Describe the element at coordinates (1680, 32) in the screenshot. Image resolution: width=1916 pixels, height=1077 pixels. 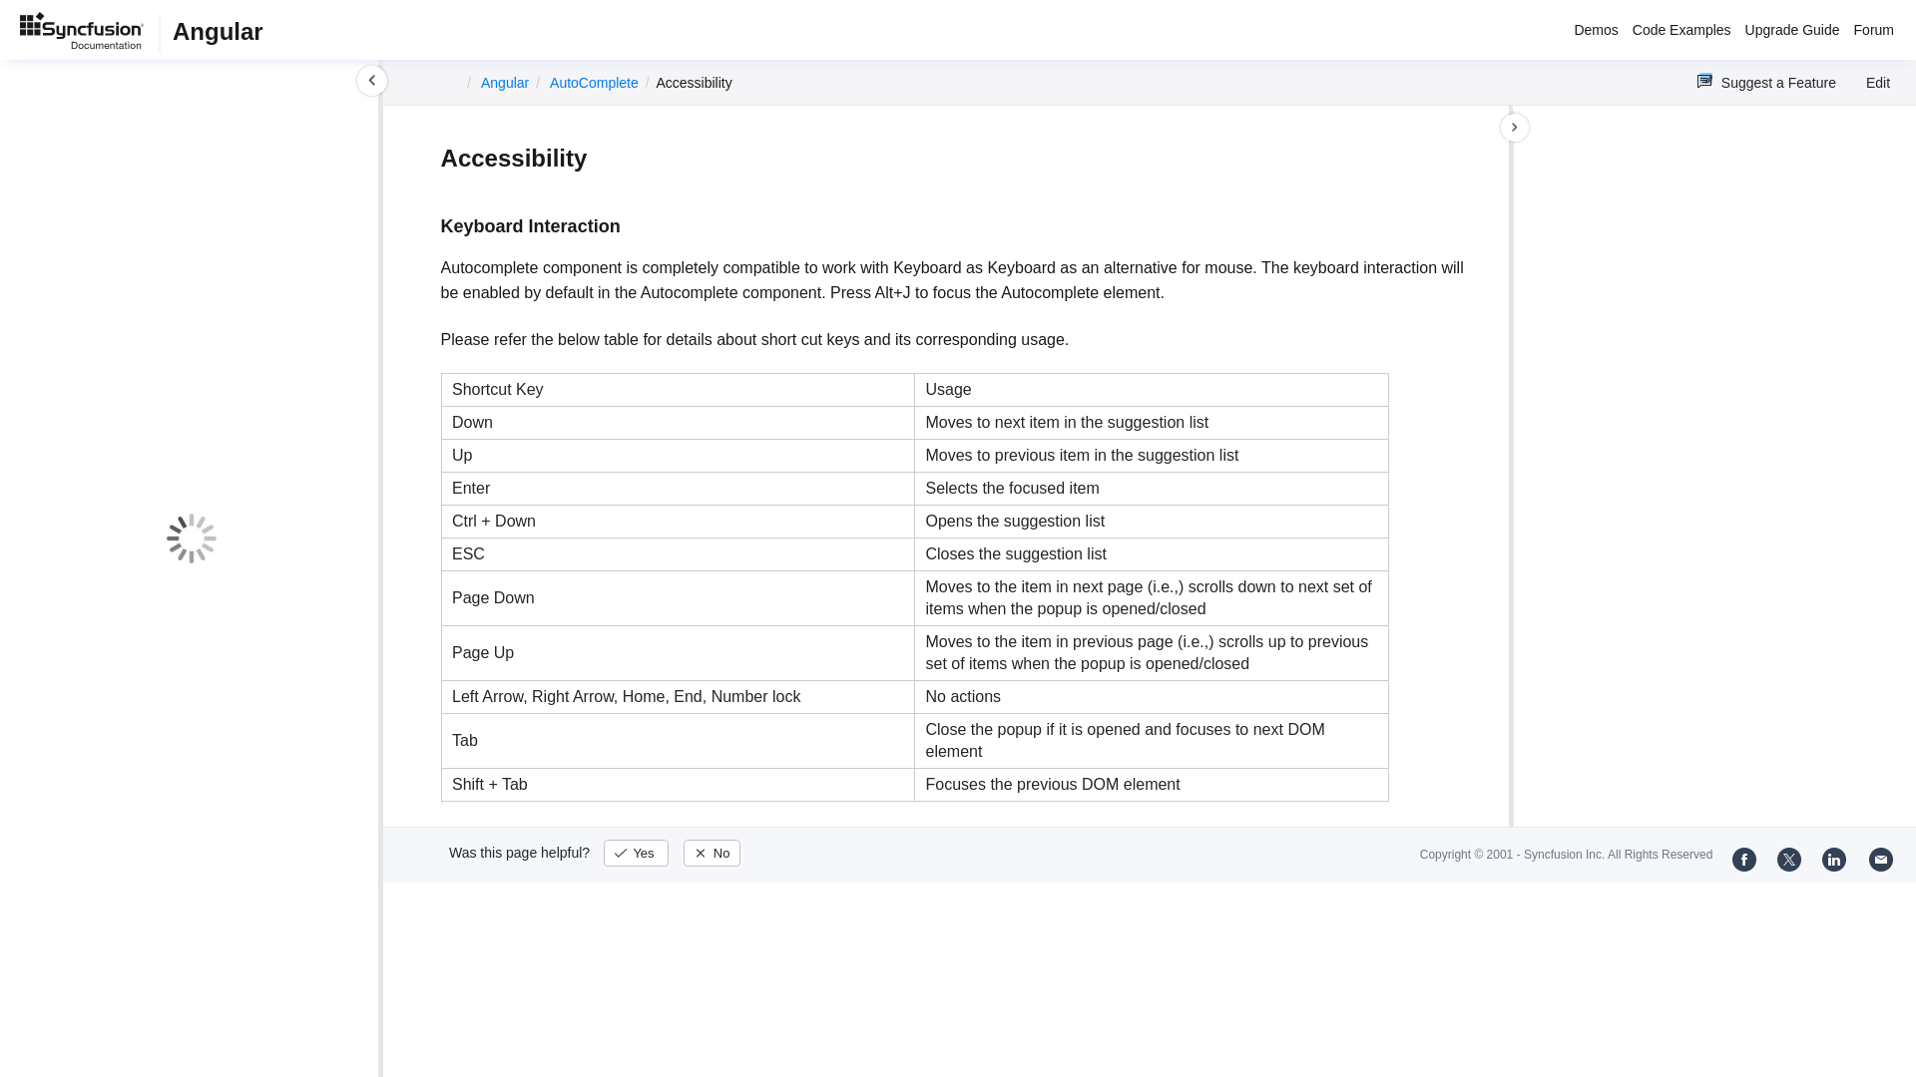
I see `Code Examples` at that location.